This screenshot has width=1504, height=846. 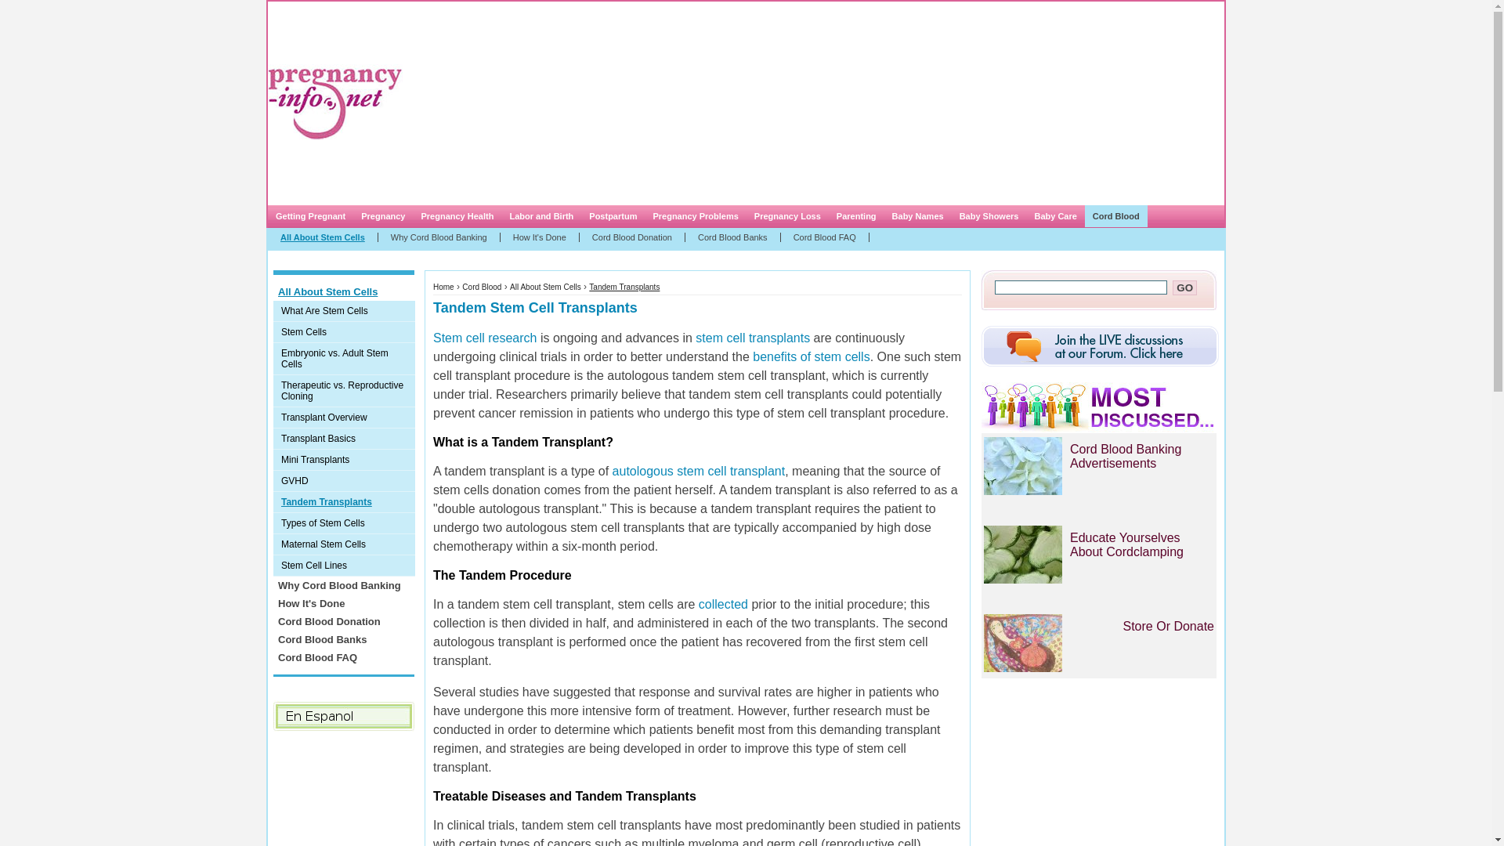 What do you see at coordinates (743, 103) in the screenshot?
I see `Advertisement` at bounding box center [743, 103].